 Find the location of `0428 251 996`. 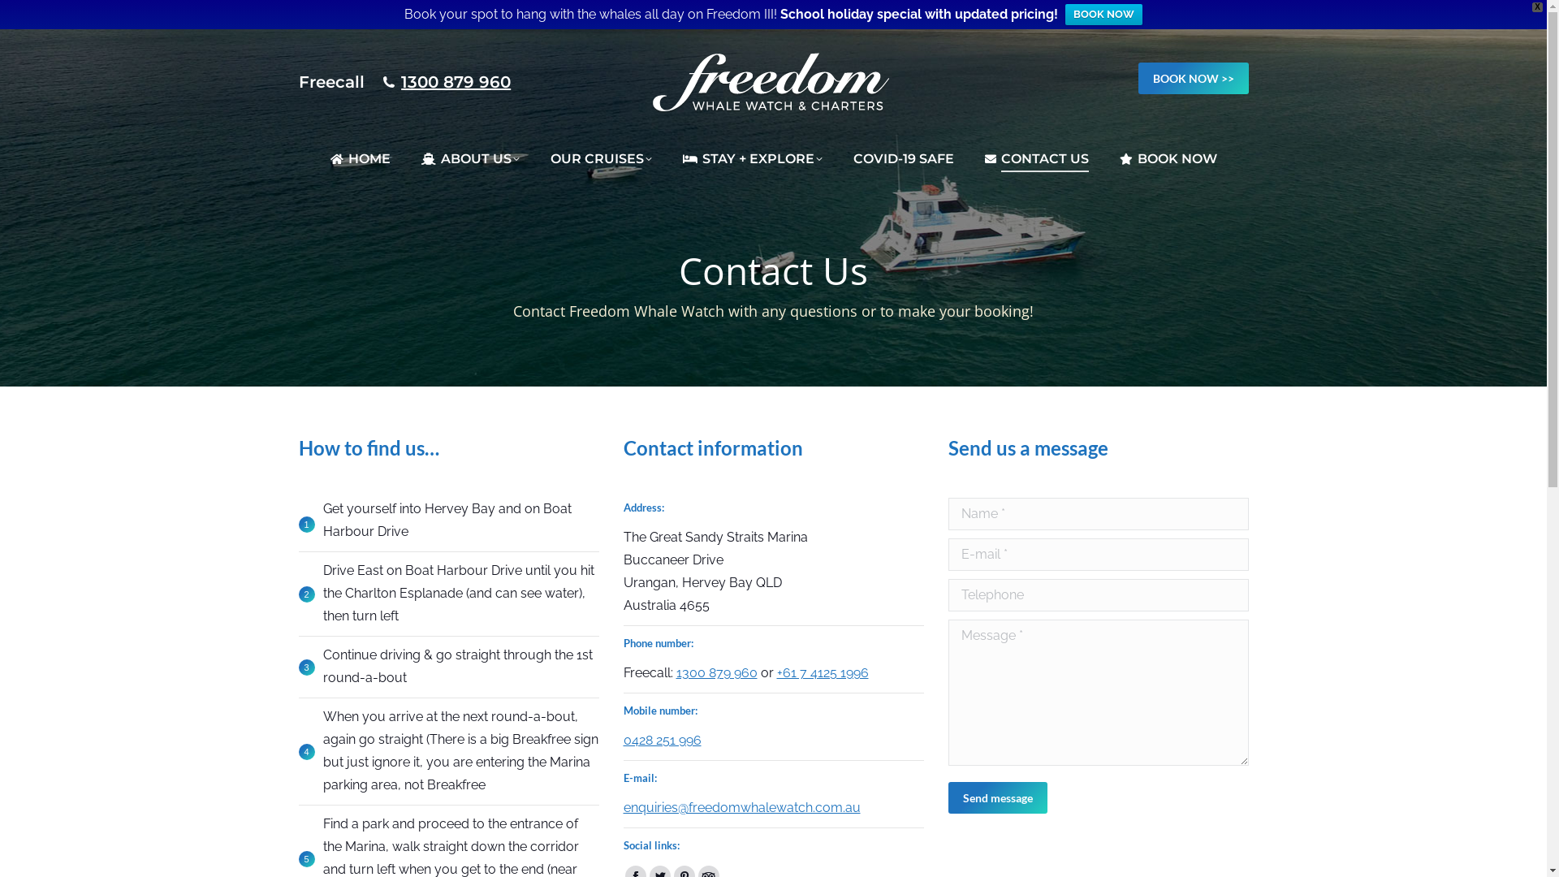

0428 251 996 is located at coordinates (663, 741).